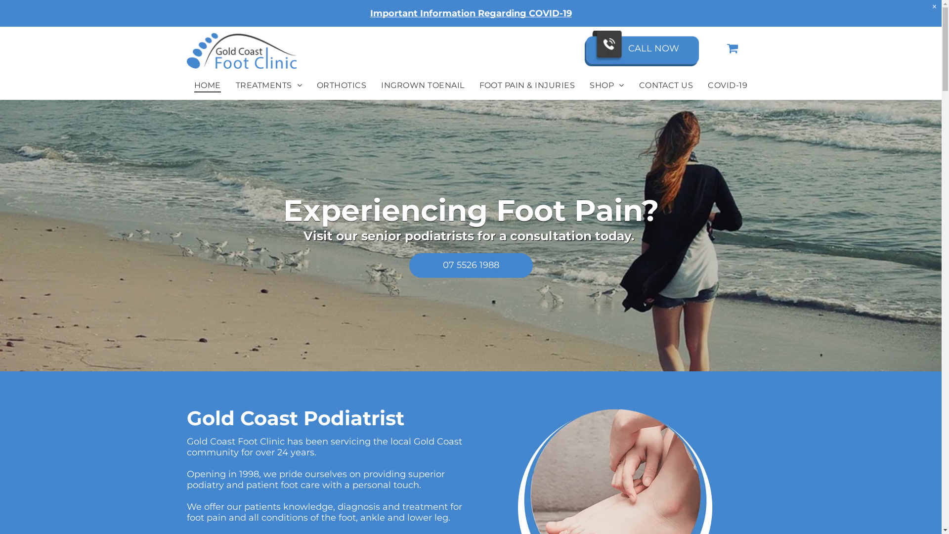  I want to click on FOOT PAIN & INJURIES, so click(527, 85).